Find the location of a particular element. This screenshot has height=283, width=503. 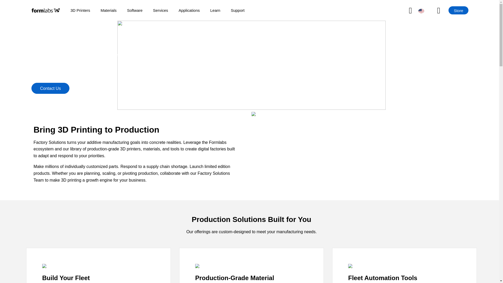

Software is located at coordinates (135, 10).